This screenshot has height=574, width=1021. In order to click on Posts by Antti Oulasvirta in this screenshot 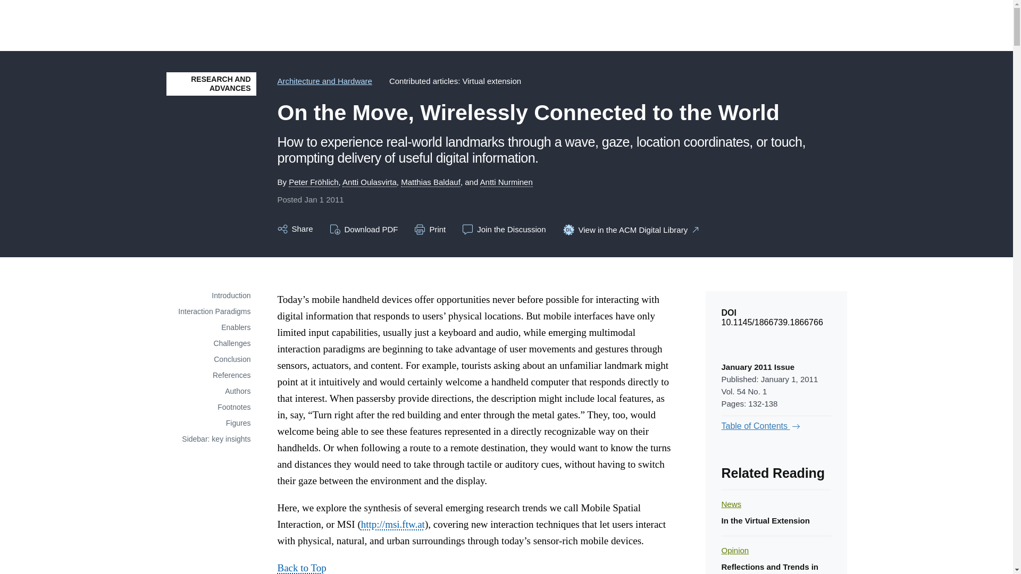, I will do `click(369, 182)`.